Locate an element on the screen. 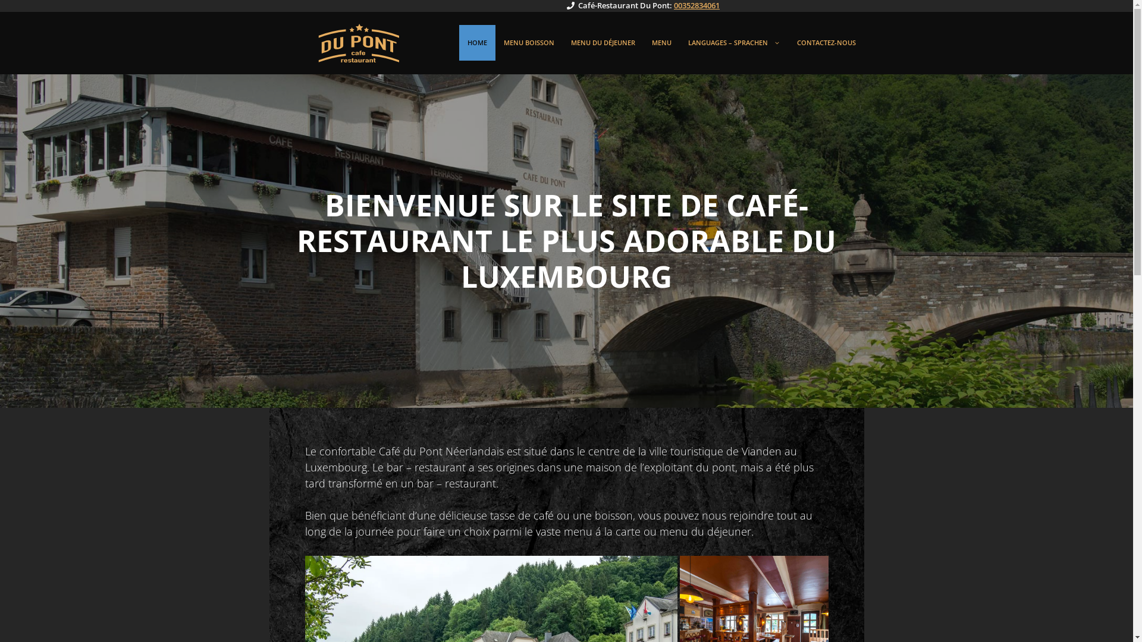 This screenshot has height=642, width=1142. MENU is located at coordinates (661, 43).